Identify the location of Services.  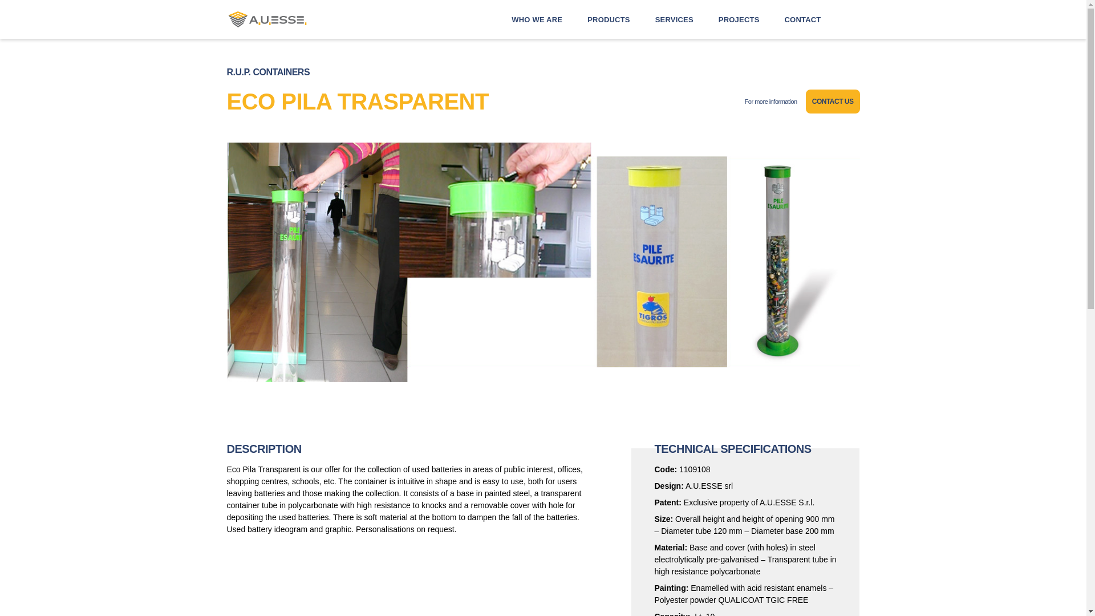
(674, 19).